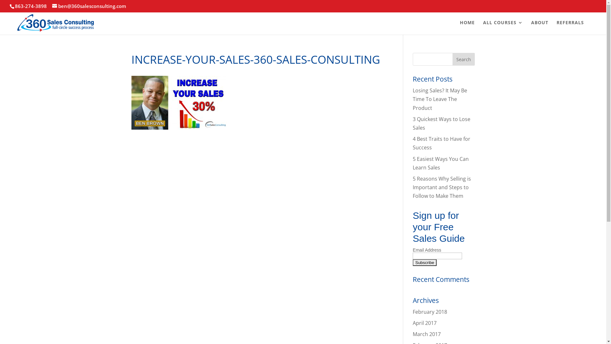 This screenshot has height=344, width=611. Describe the element at coordinates (442, 124) in the screenshot. I see `3 Quickest Ways to Lose Sales` at that location.